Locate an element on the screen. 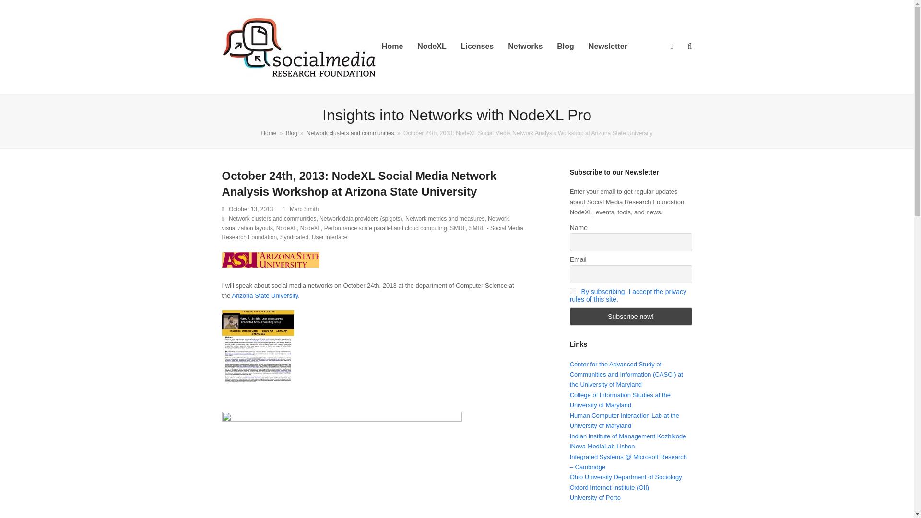  Posts by Marc Smith is located at coordinates (304, 209).